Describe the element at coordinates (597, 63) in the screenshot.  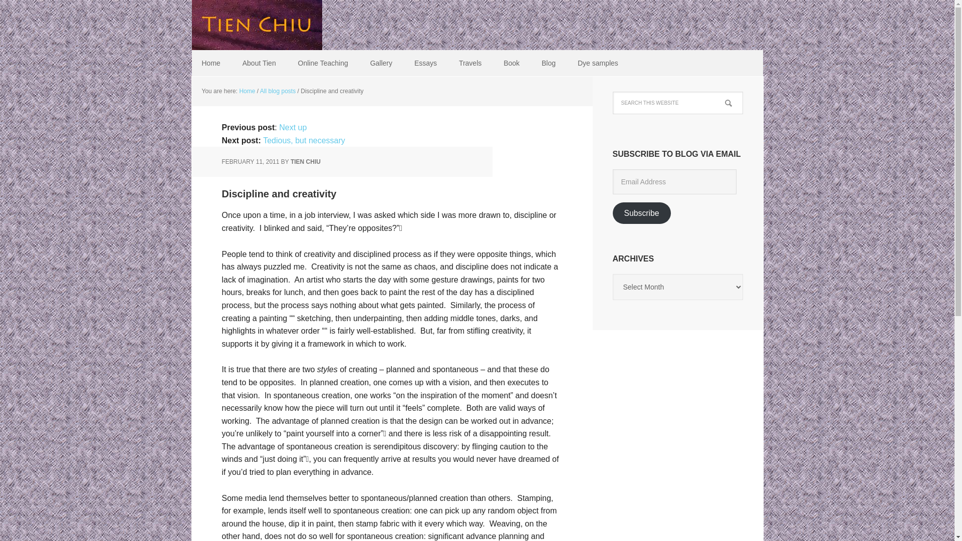
I see `Dye samples` at that location.